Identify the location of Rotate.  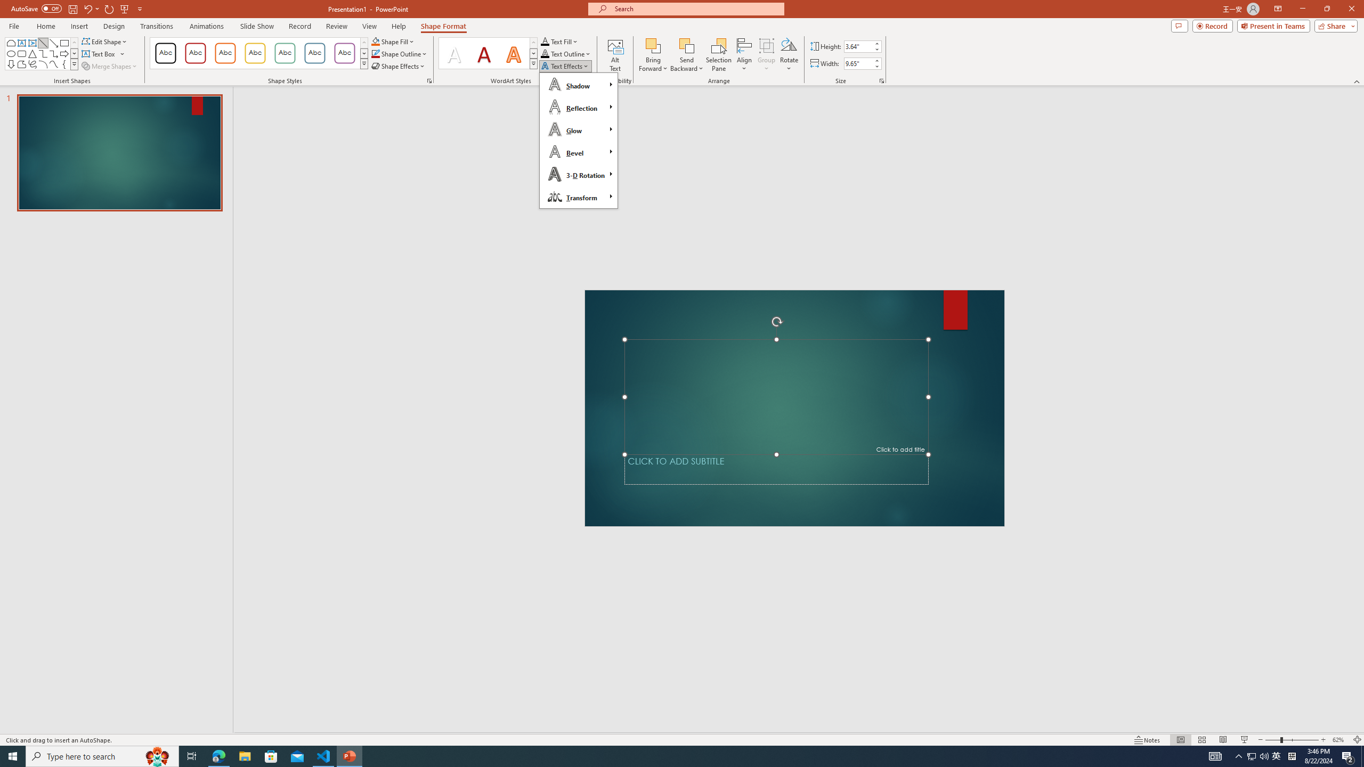
(789, 55).